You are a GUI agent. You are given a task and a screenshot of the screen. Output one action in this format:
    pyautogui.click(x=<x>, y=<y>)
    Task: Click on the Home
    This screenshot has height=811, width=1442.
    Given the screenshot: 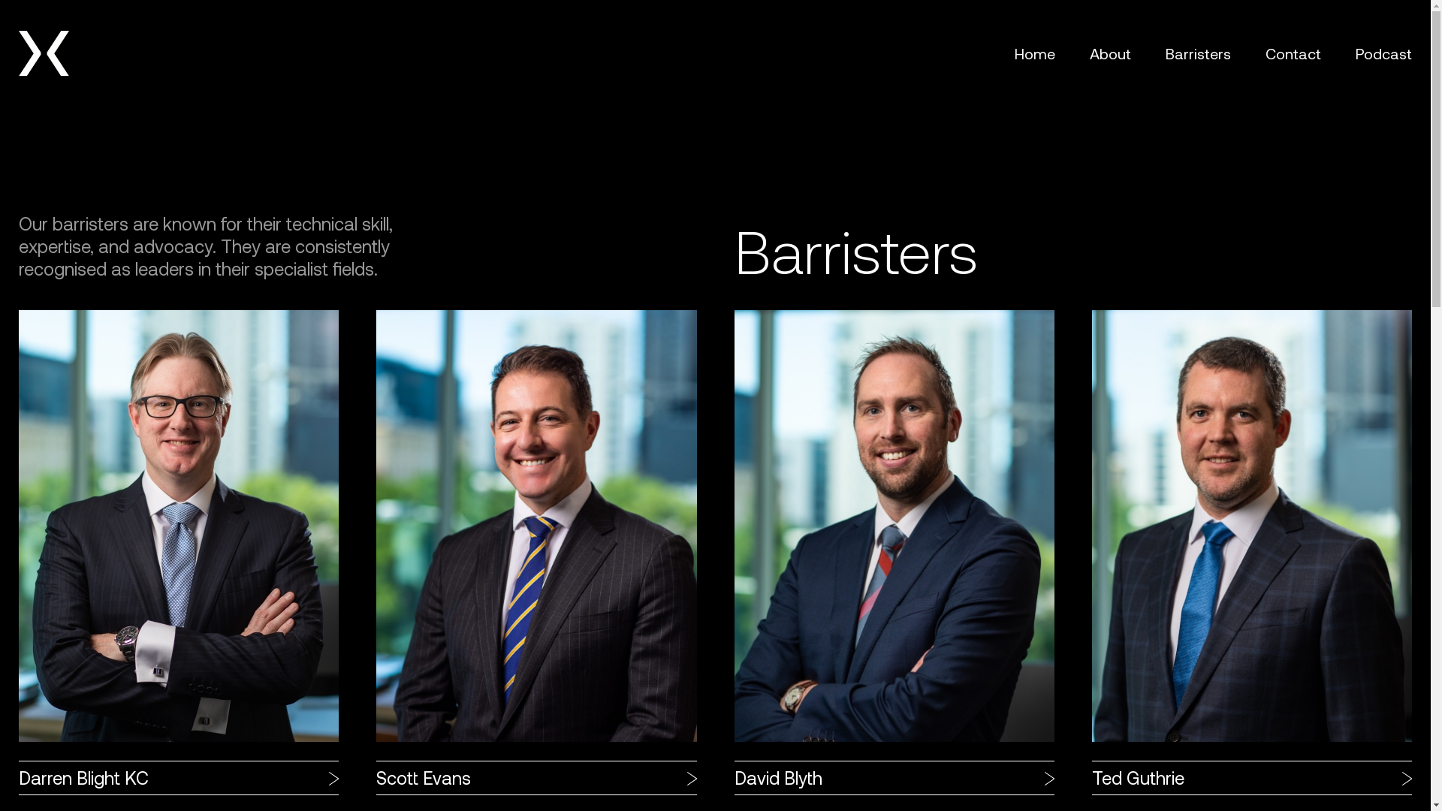 What is the action you would take?
    pyautogui.click(x=1035, y=53)
    